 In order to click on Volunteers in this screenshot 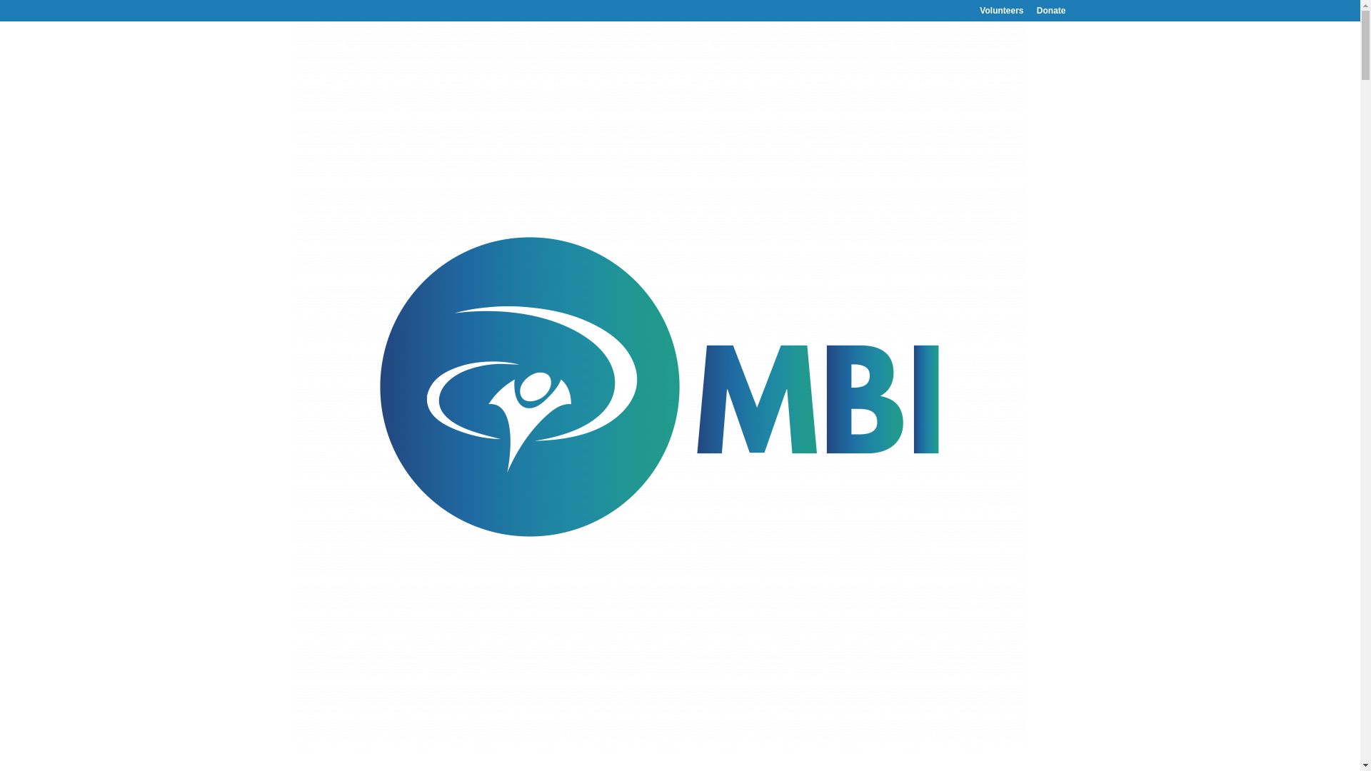, I will do `click(1001, 14)`.